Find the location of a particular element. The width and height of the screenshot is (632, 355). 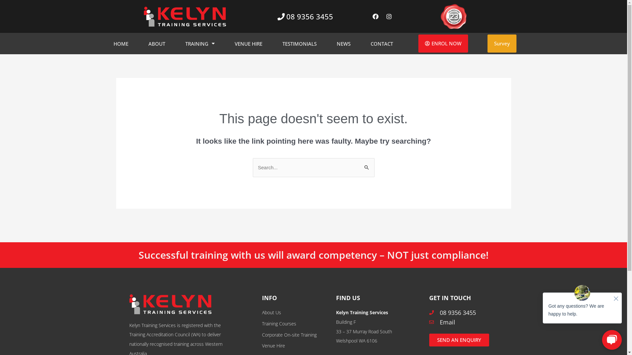

About Us is located at coordinates (296, 313).